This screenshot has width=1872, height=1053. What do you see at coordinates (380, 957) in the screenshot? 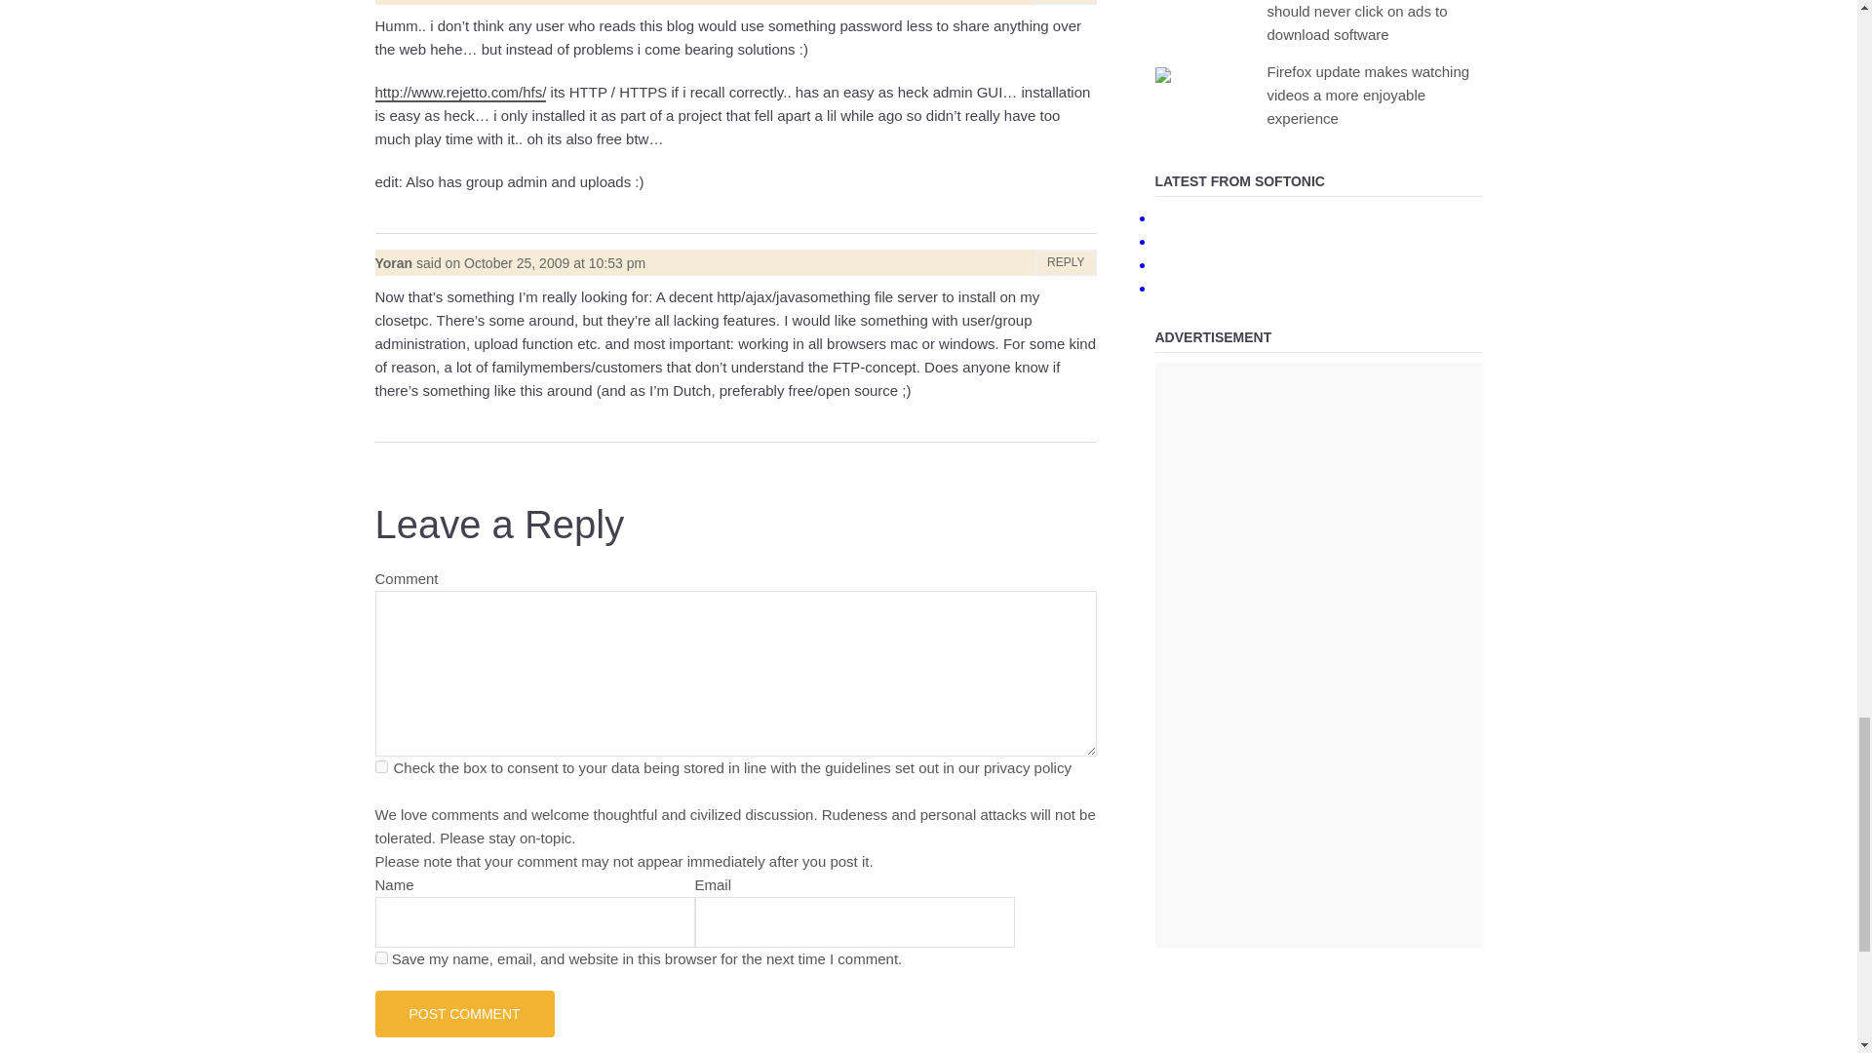
I see `yes` at bounding box center [380, 957].